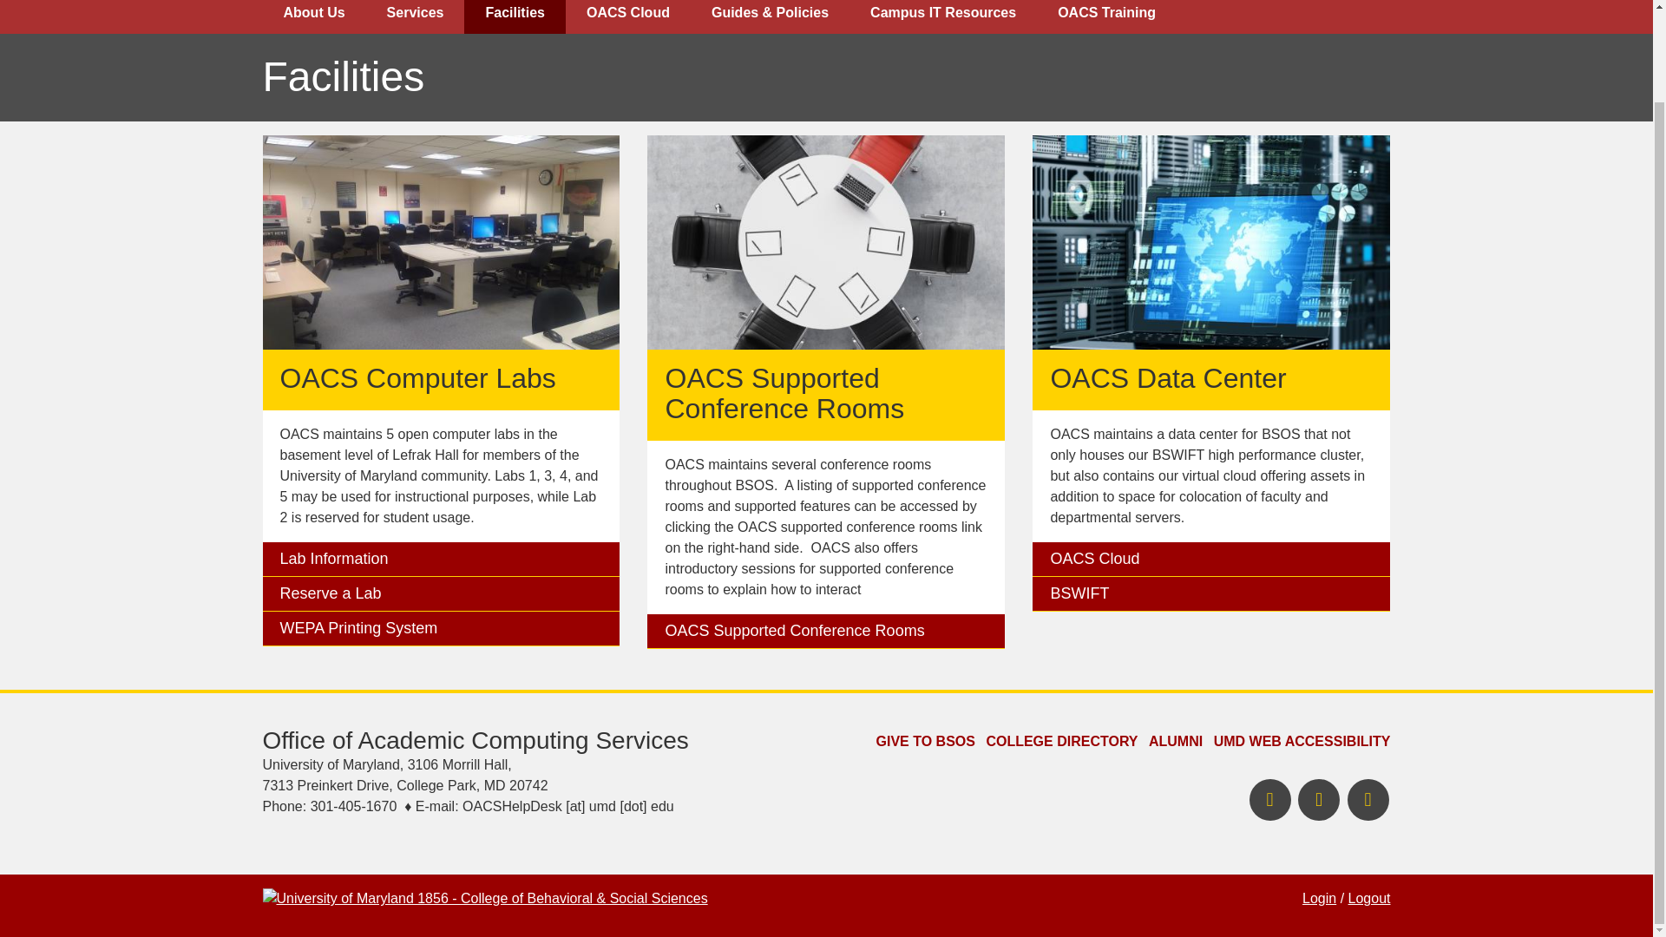 This screenshot has width=1666, height=937. I want to click on About Us, so click(312, 16).